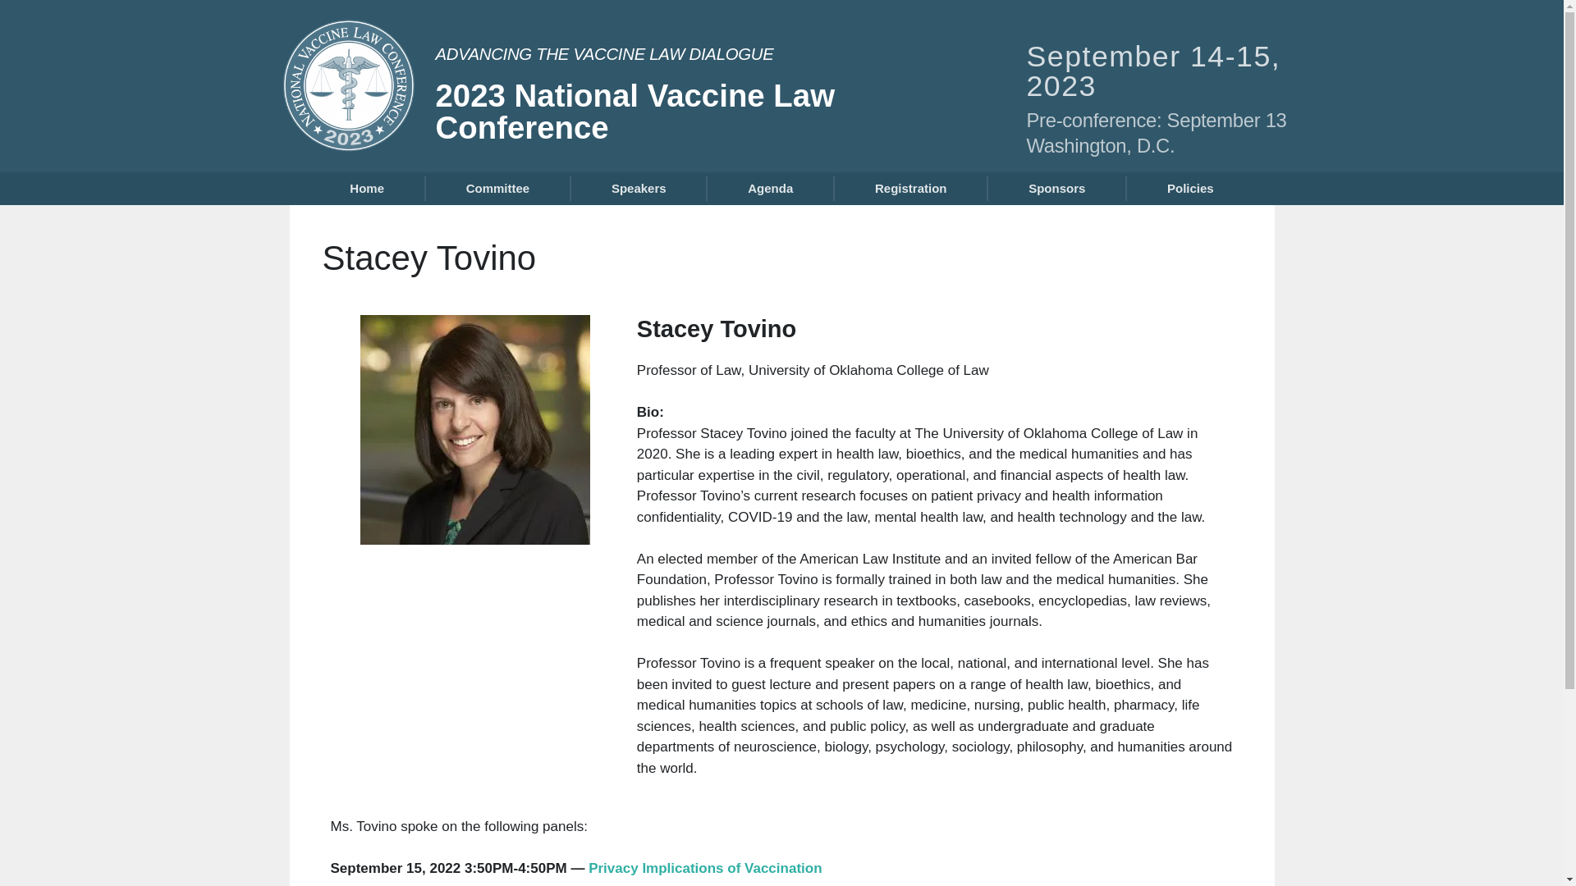 This screenshot has height=886, width=1576. I want to click on 2023 National Vaccine Law Conference, so click(635, 112).